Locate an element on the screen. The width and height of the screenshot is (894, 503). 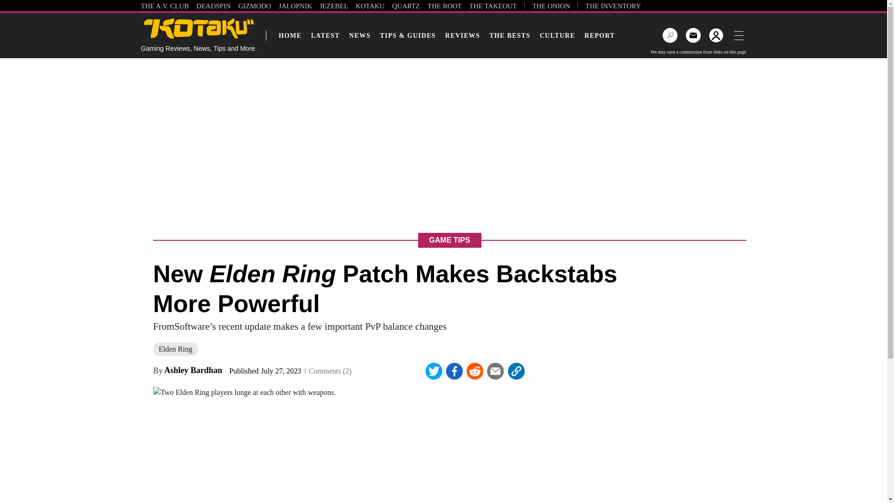
KOTAKU is located at coordinates (370, 6).